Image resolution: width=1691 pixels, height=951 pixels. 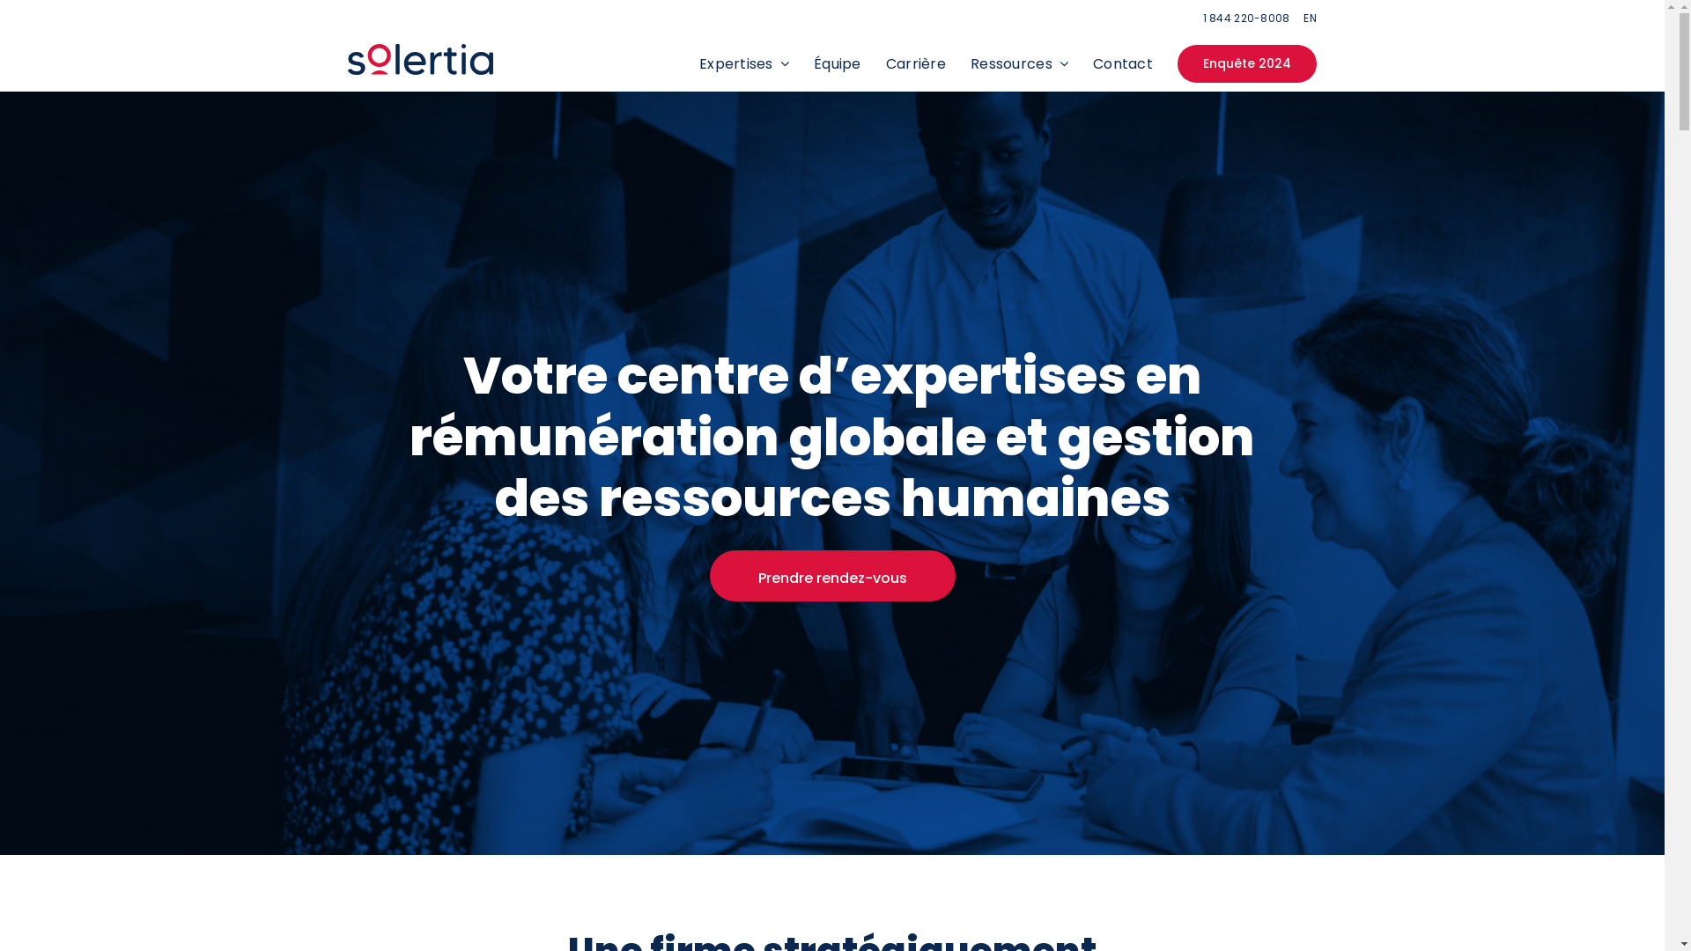 I want to click on Prendre rendez-vous, so click(x=833, y=576).